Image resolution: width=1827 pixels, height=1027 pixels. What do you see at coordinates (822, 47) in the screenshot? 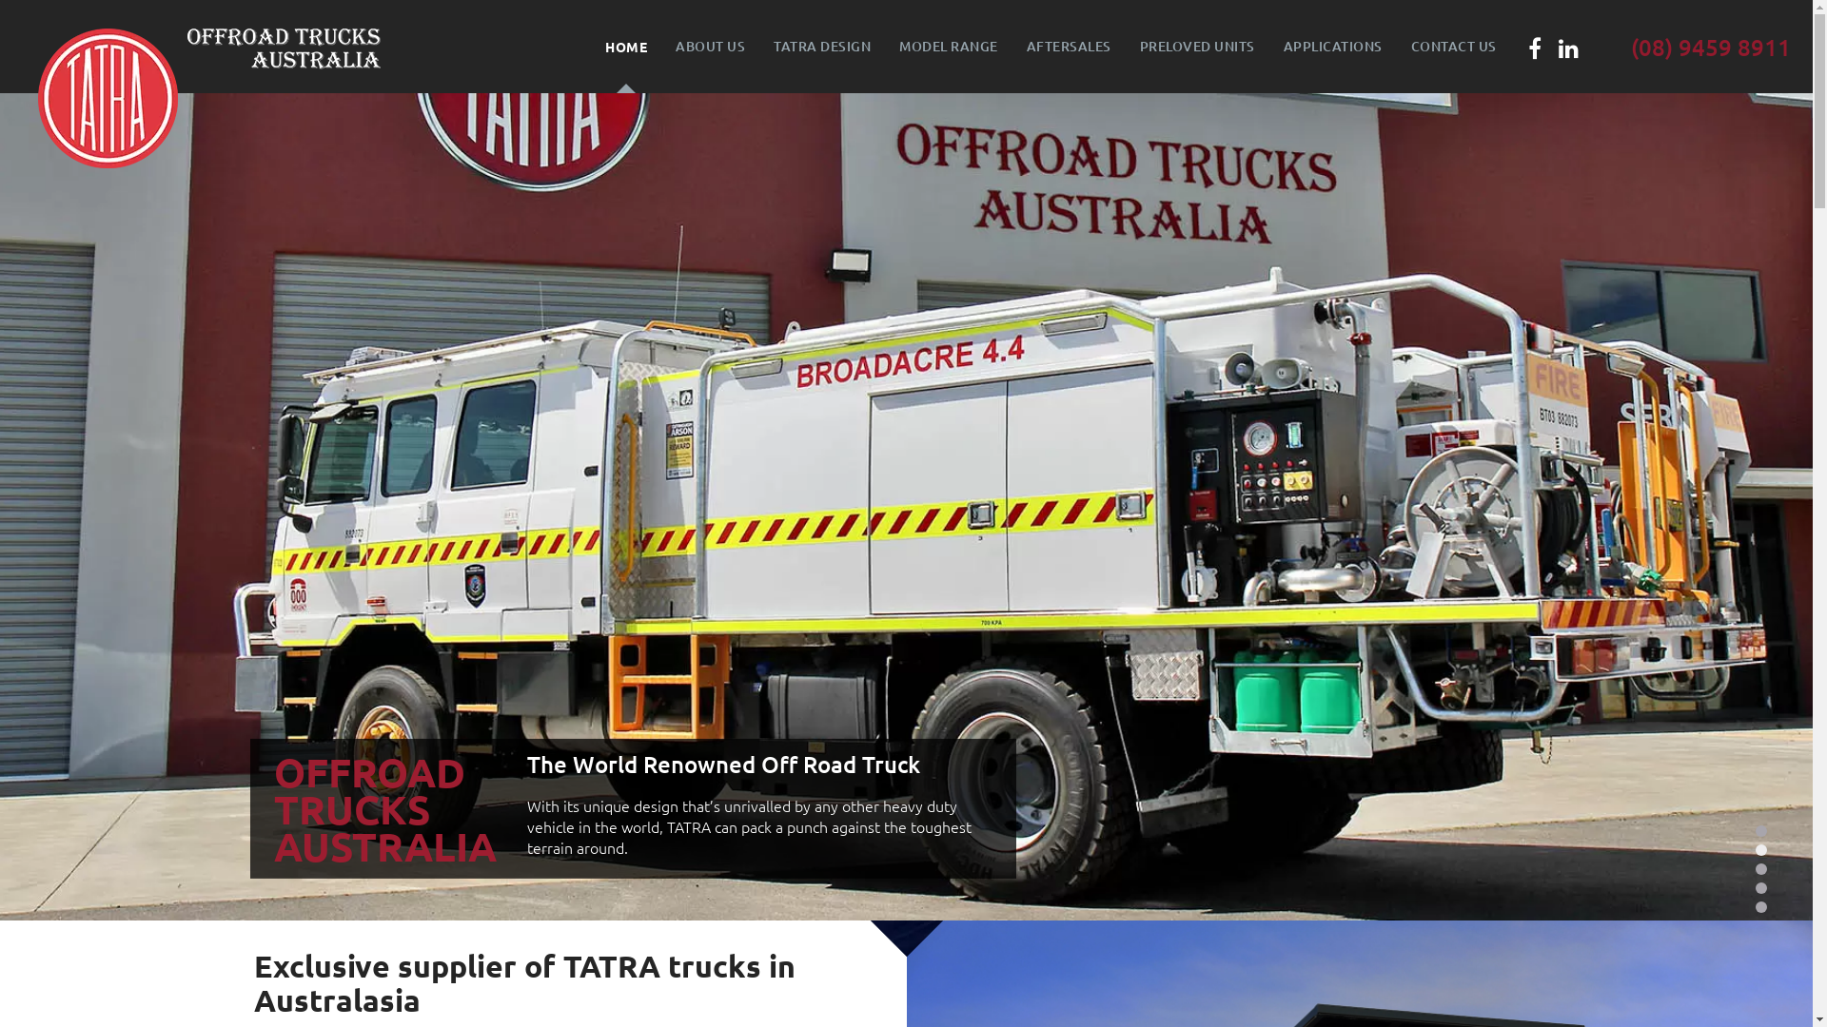
I see `TATRA DESIGN` at bounding box center [822, 47].